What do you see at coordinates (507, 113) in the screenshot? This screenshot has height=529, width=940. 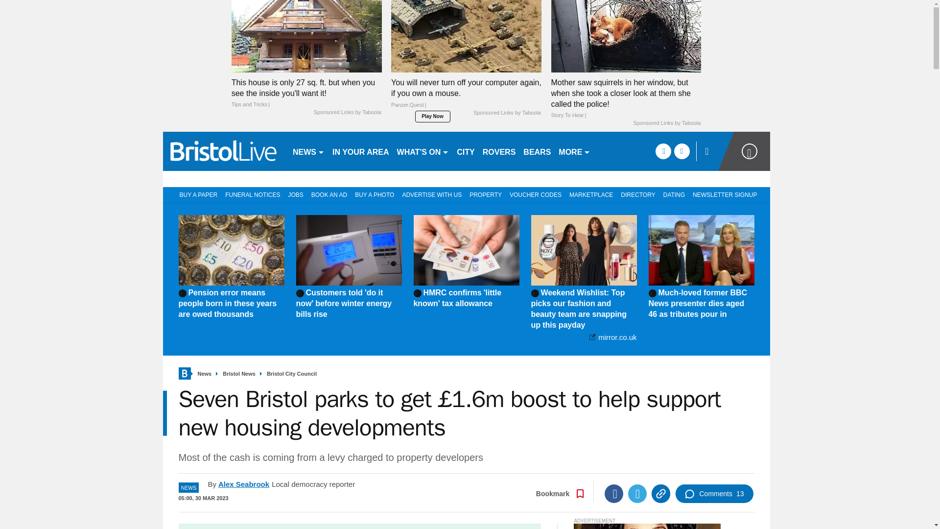 I see `Sponsored Links by Taboola` at bounding box center [507, 113].